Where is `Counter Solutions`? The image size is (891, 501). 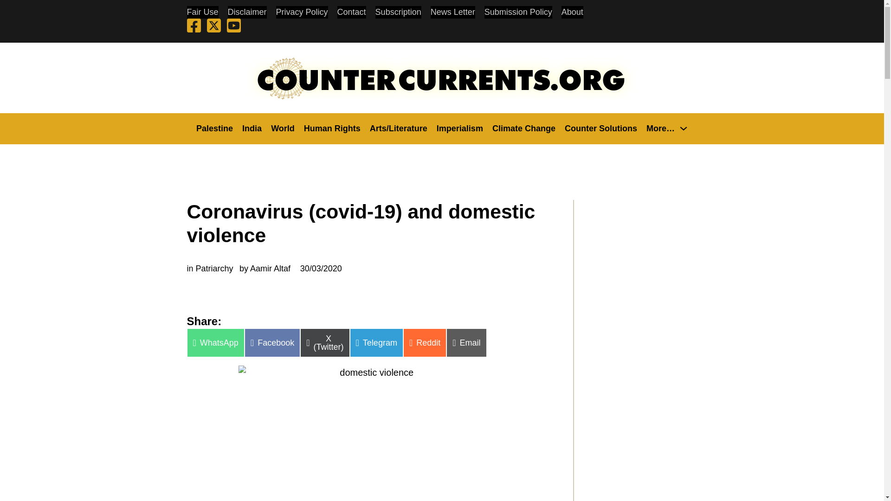
Counter Solutions is located at coordinates (600, 128).